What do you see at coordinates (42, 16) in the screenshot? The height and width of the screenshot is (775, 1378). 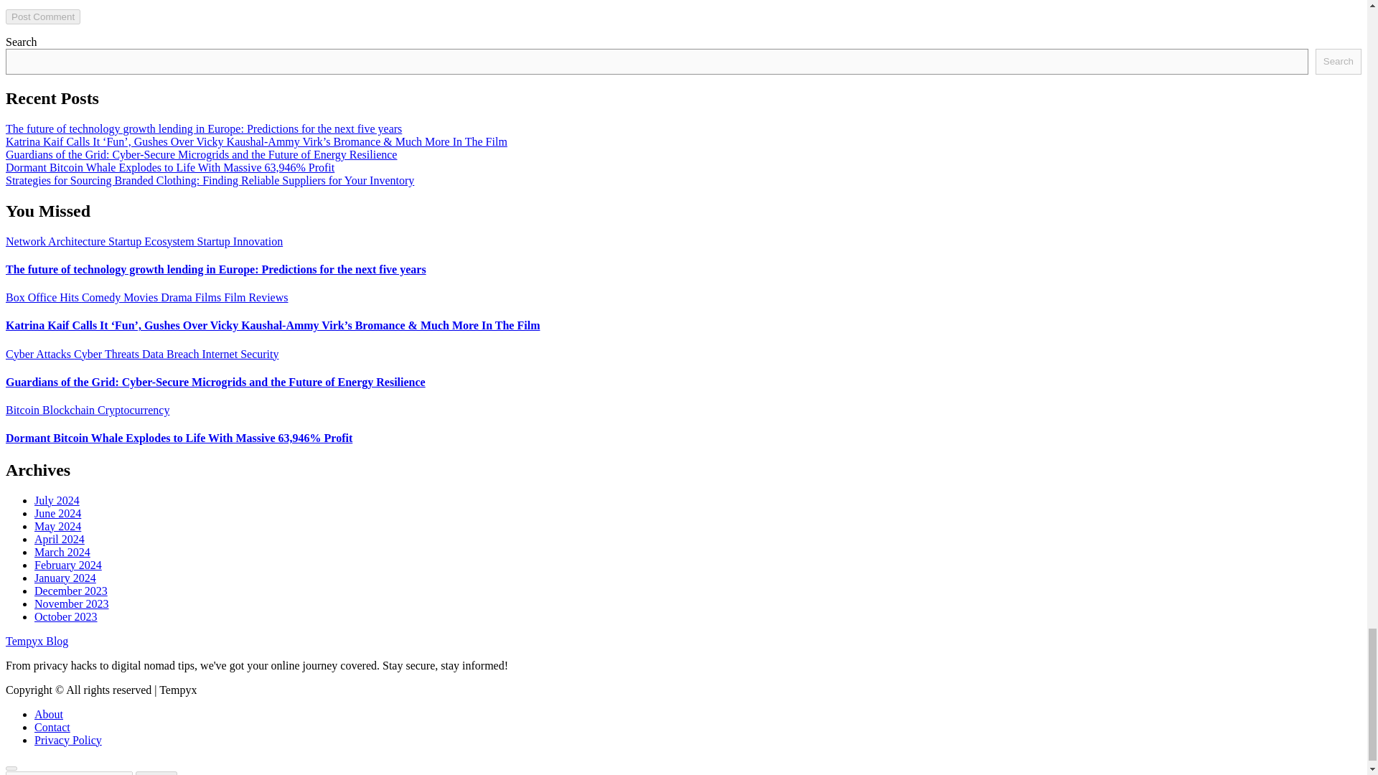 I see `Post Comment` at bounding box center [42, 16].